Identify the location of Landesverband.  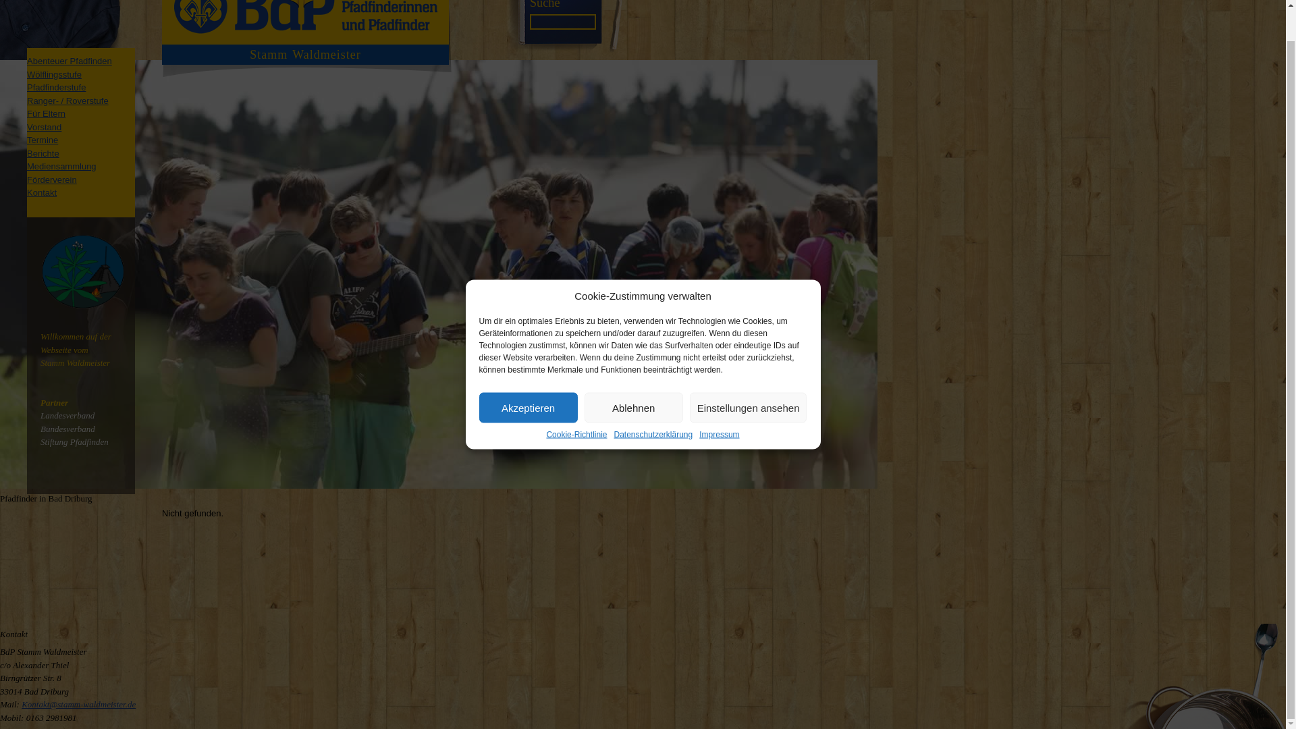
(67, 416).